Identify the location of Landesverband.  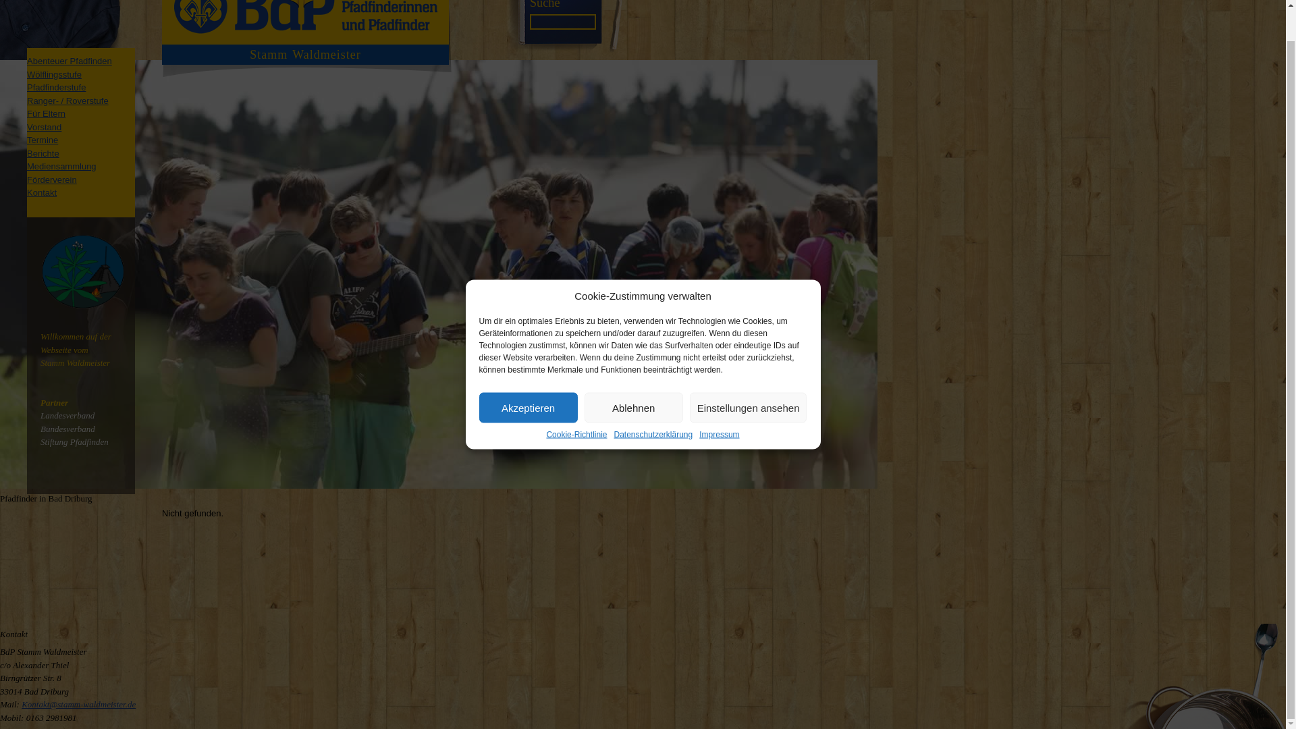
(67, 416).